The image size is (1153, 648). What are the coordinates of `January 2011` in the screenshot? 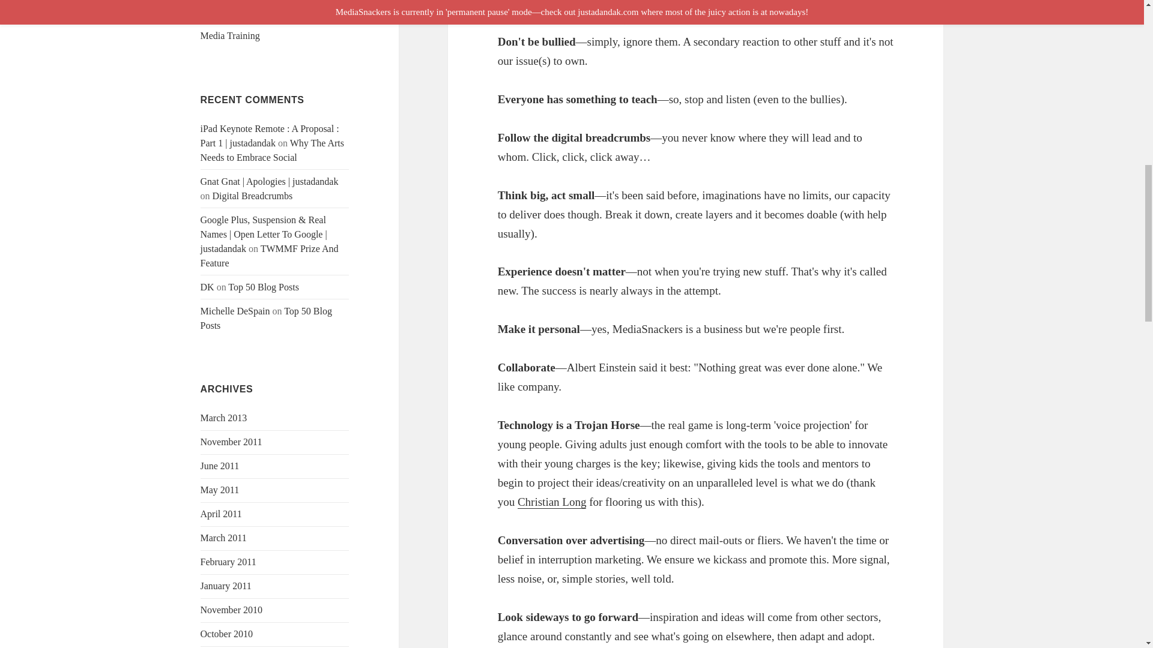 It's located at (226, 586).